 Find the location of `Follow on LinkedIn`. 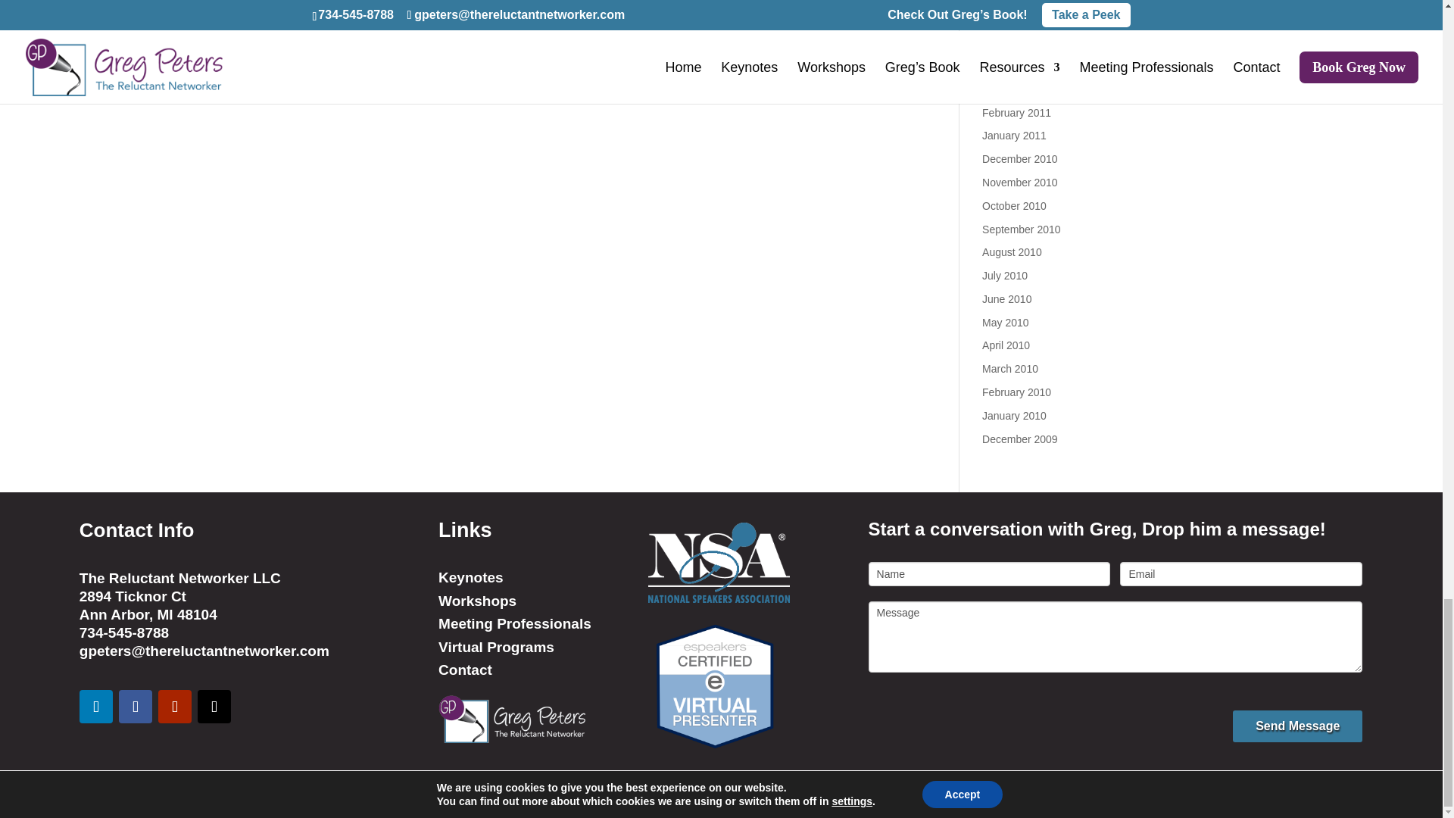

Follow on LinkedIn is located at coordinates (96, 706).